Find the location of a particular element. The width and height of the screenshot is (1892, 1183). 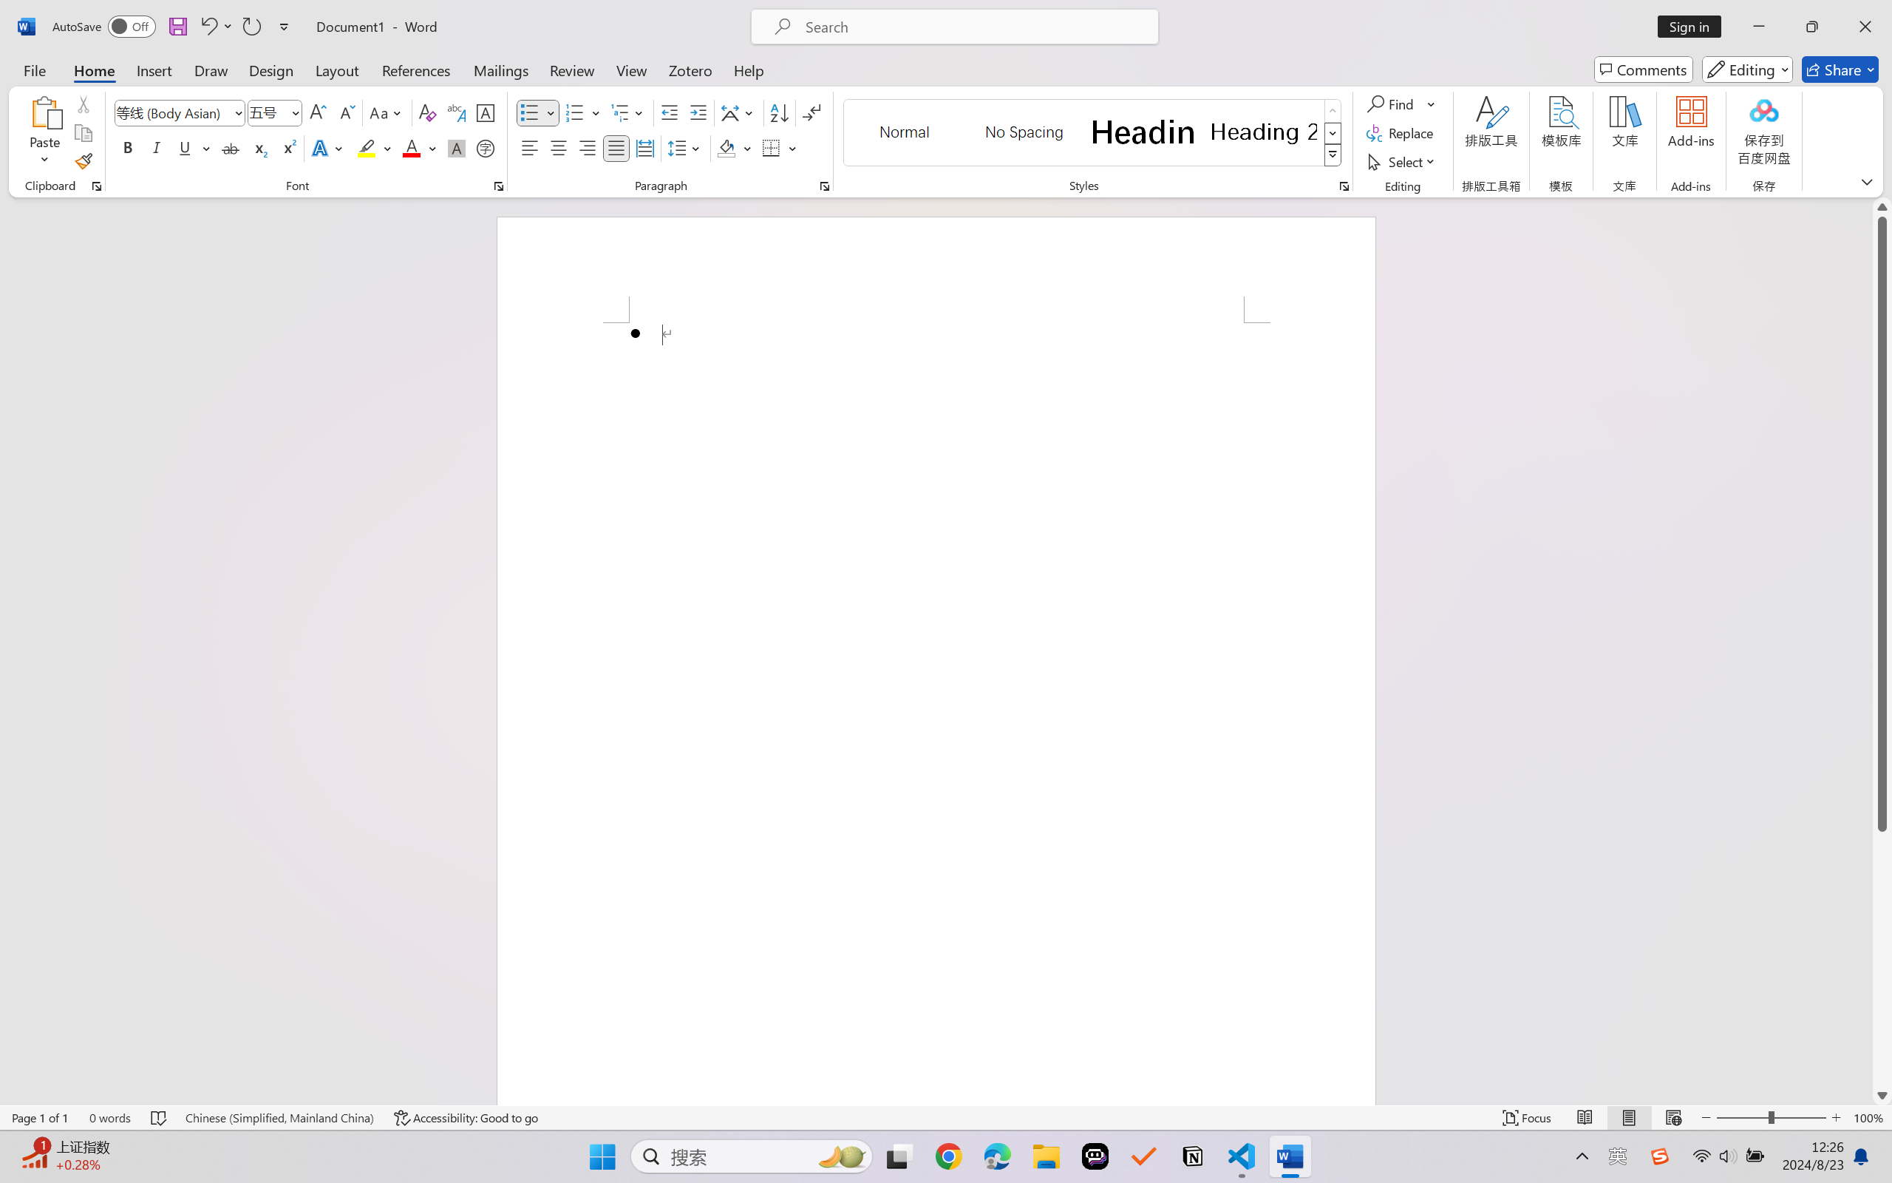

More target languages is located at coordinates (1128, 200).